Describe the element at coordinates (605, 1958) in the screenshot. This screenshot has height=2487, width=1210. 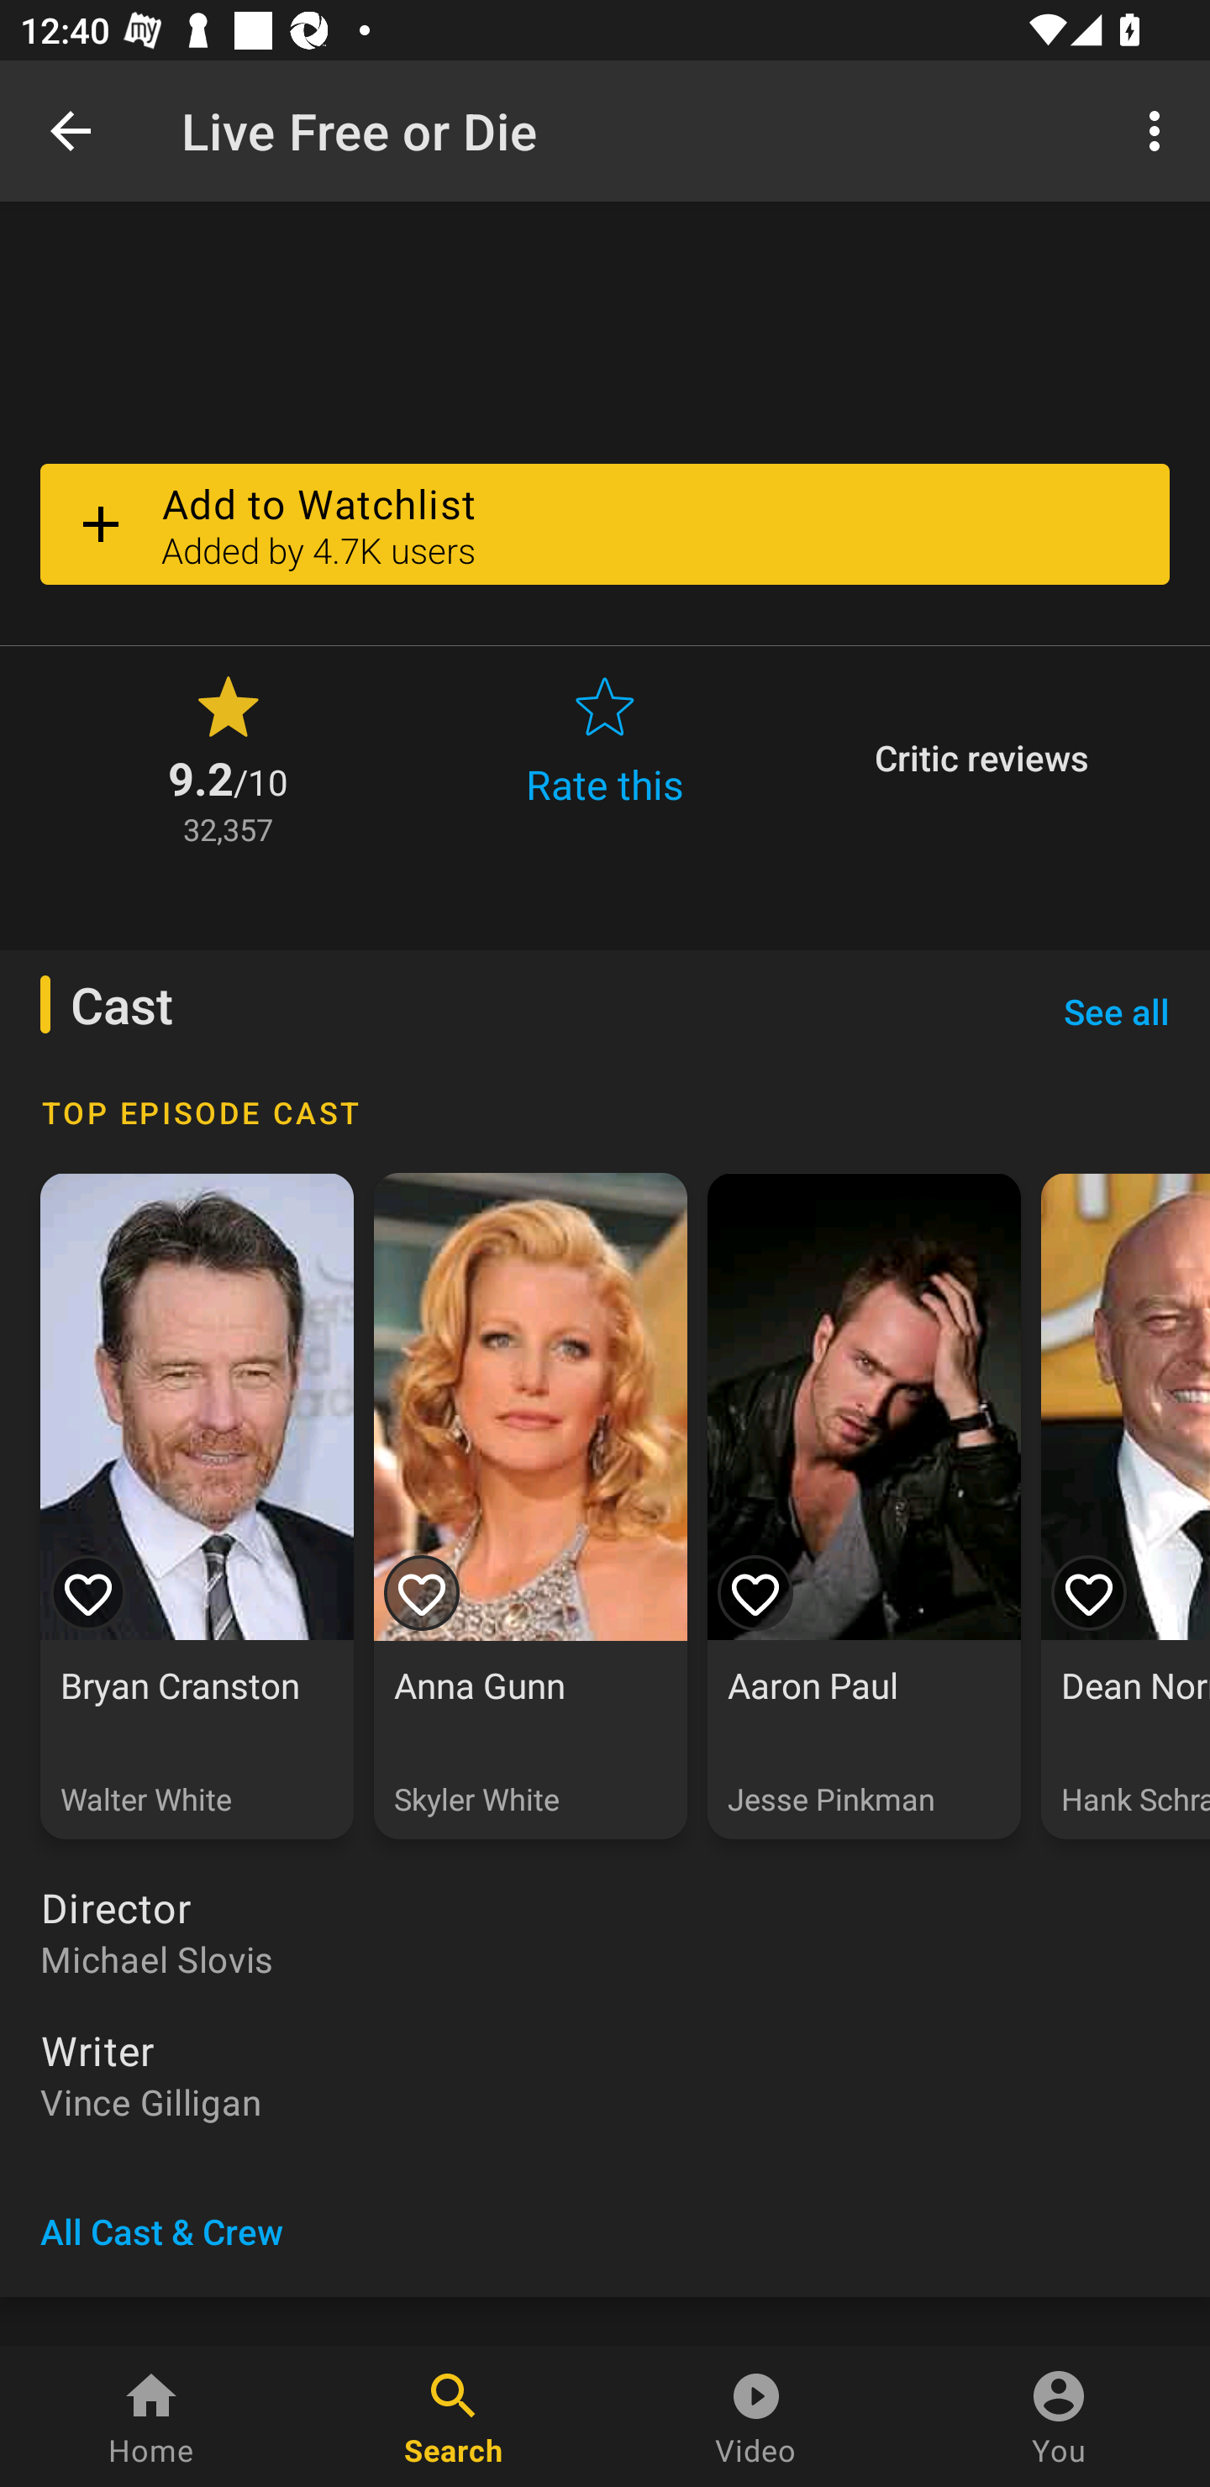
I see `Michael Slovis` at that location.